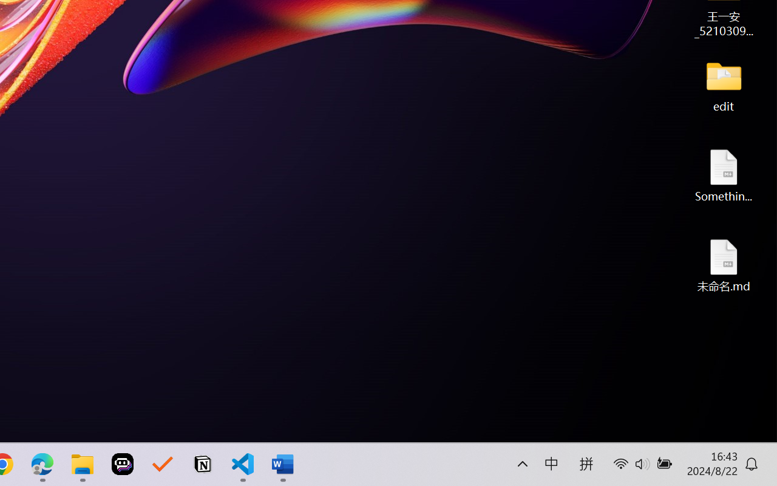  I want to click on edit, so click(724, 85).